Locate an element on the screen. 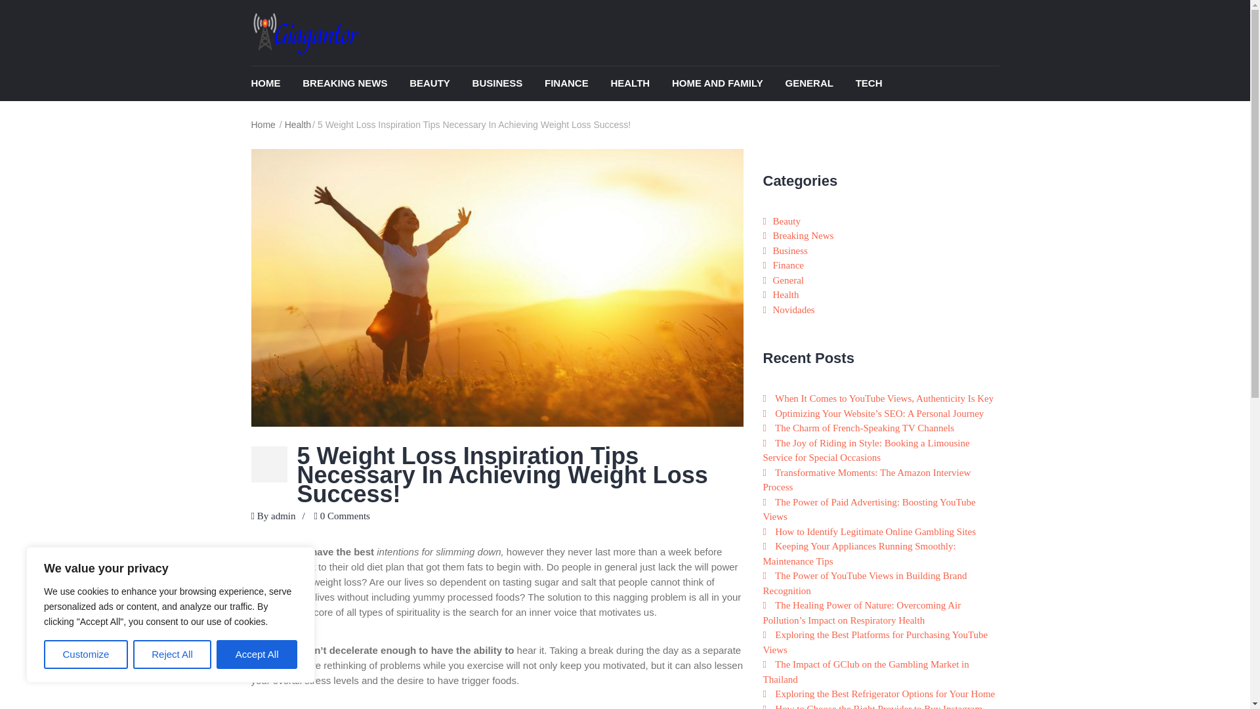  BEAUTY is located at coordinates (440, 84).